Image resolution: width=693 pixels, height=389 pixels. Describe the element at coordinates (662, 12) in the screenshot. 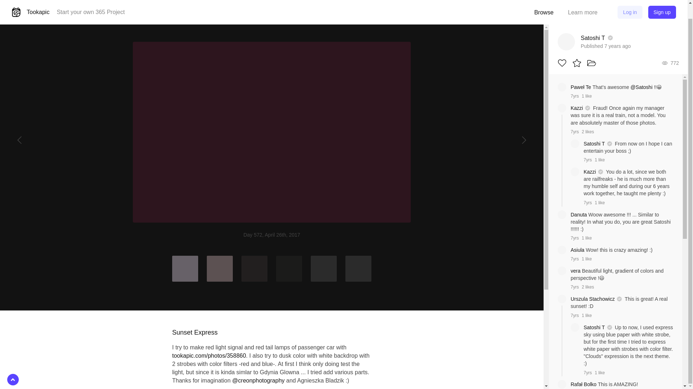

I see `Sign up` at that location.